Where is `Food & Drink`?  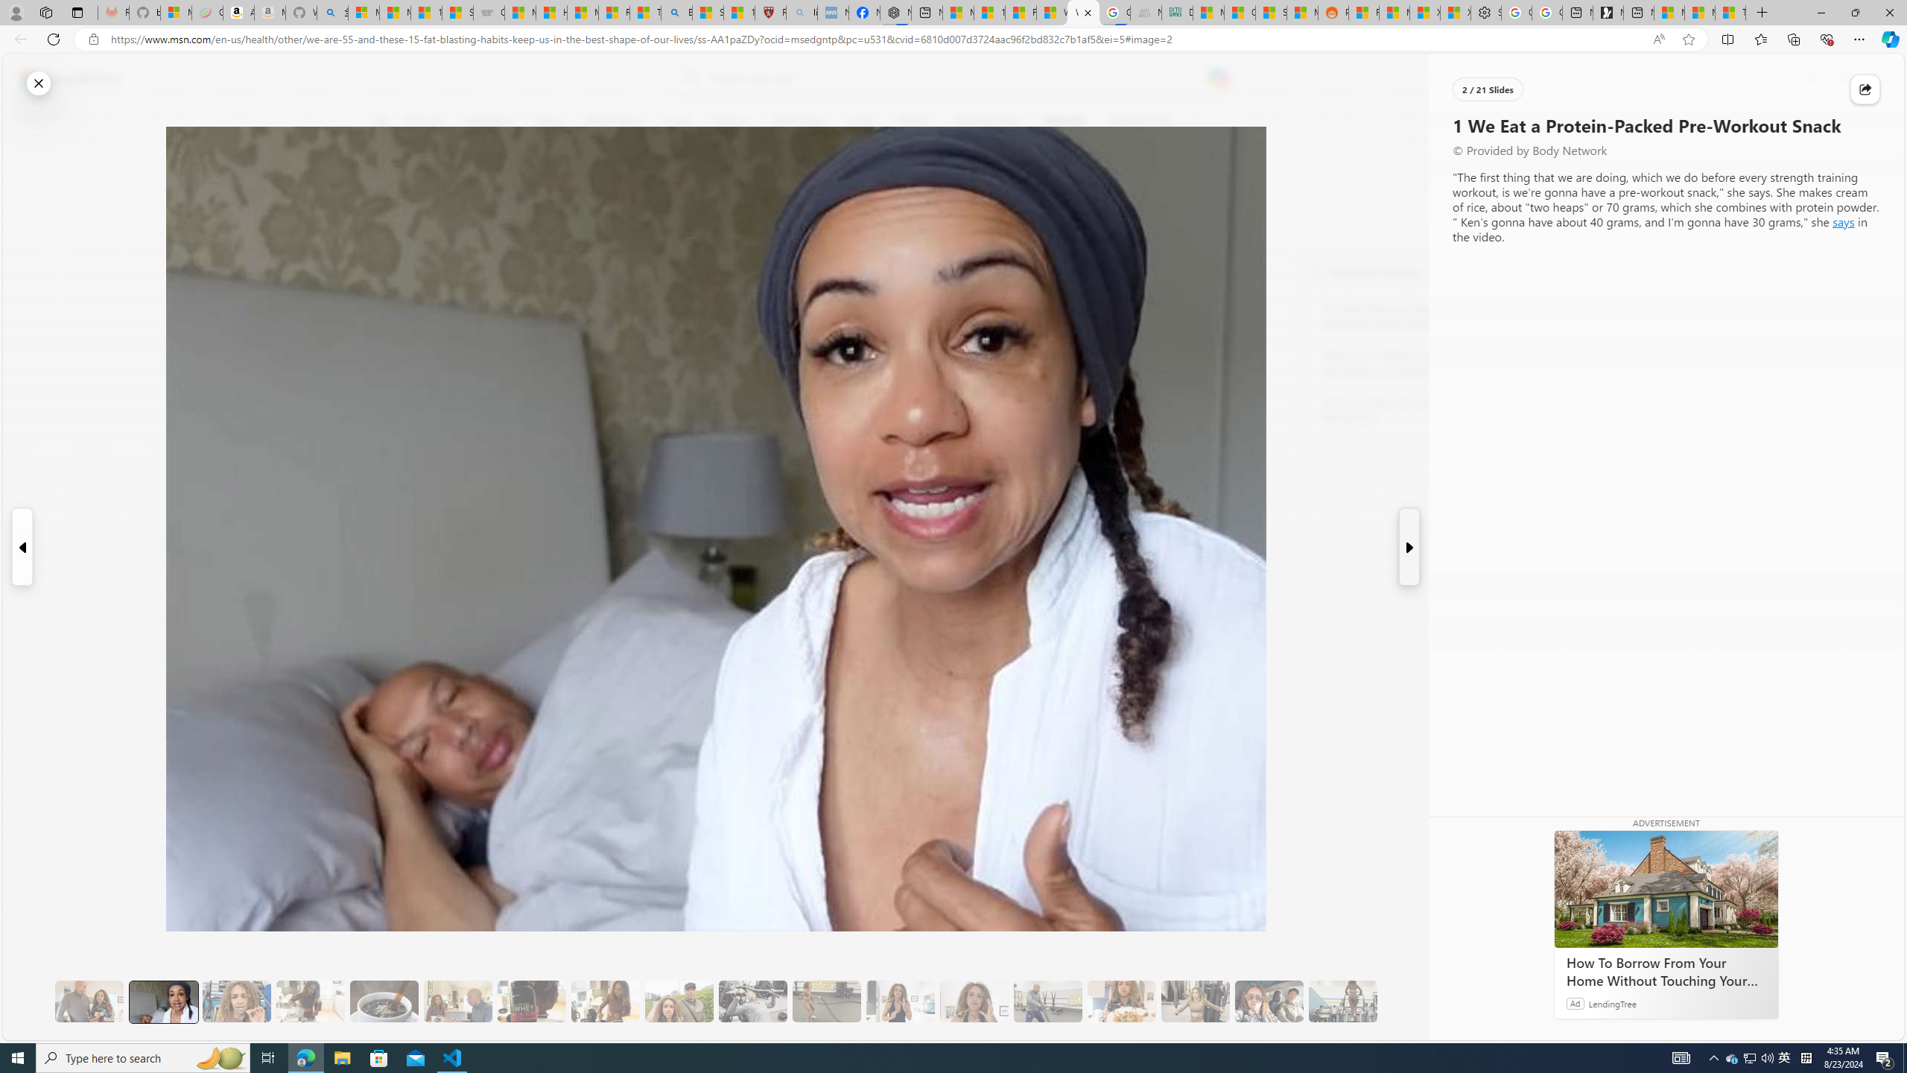 Food & Drink is located at coordinates (1134, 121).